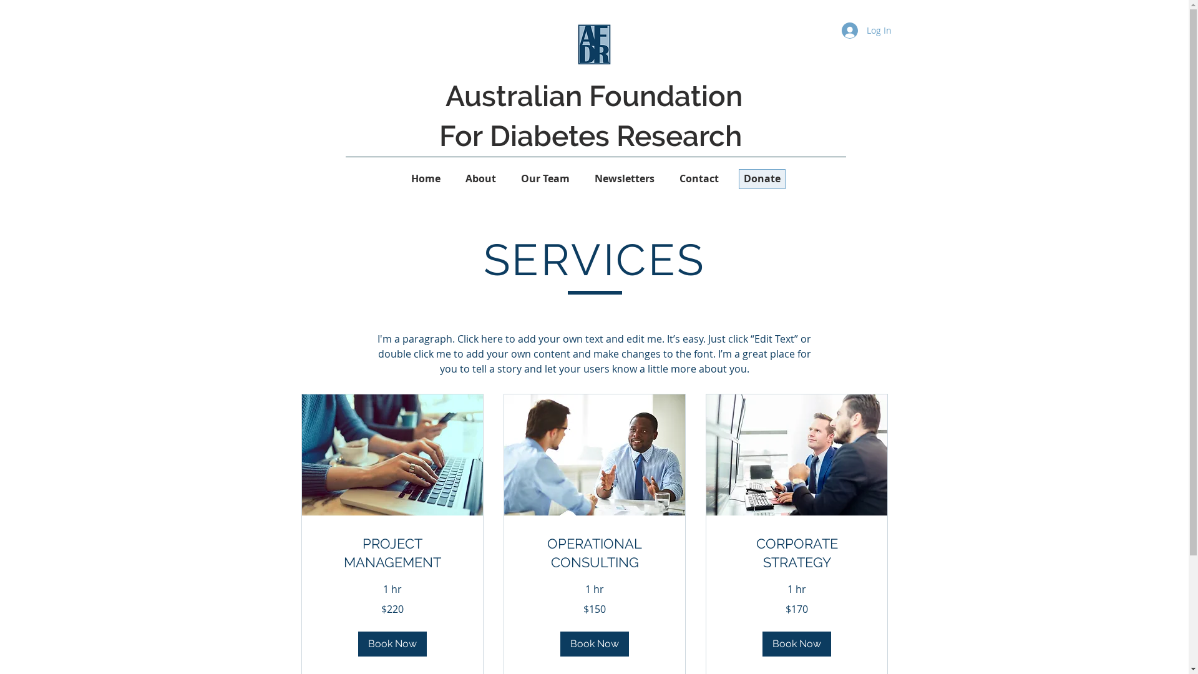  What do you see at coordinates (797, 644) in the screenshot?
I see `Book Now` at bounding box center [797, 644].